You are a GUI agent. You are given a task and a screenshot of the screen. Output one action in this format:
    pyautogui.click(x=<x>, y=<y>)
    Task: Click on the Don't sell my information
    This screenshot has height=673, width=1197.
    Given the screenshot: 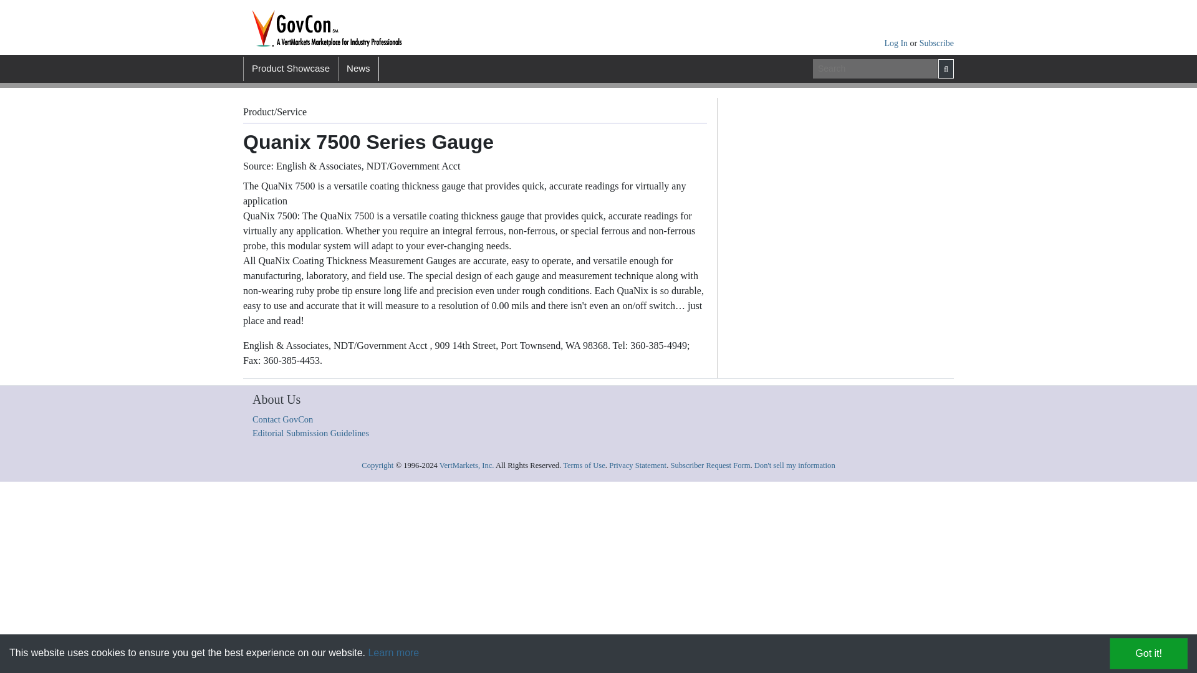 What is the action you would take?
    pyautogui.click(x=794, y=465)
    